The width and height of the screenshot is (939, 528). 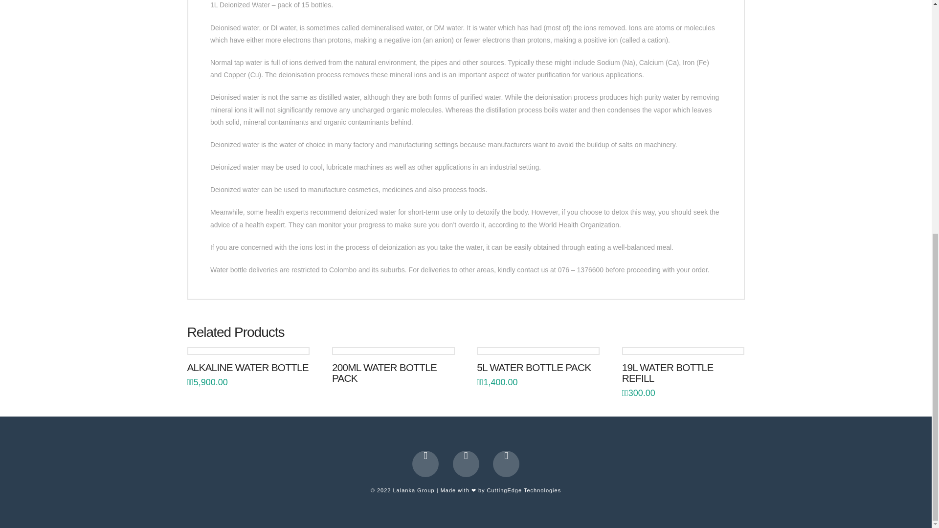 I want to click on Whatsapp, so click(x=506, y=464).